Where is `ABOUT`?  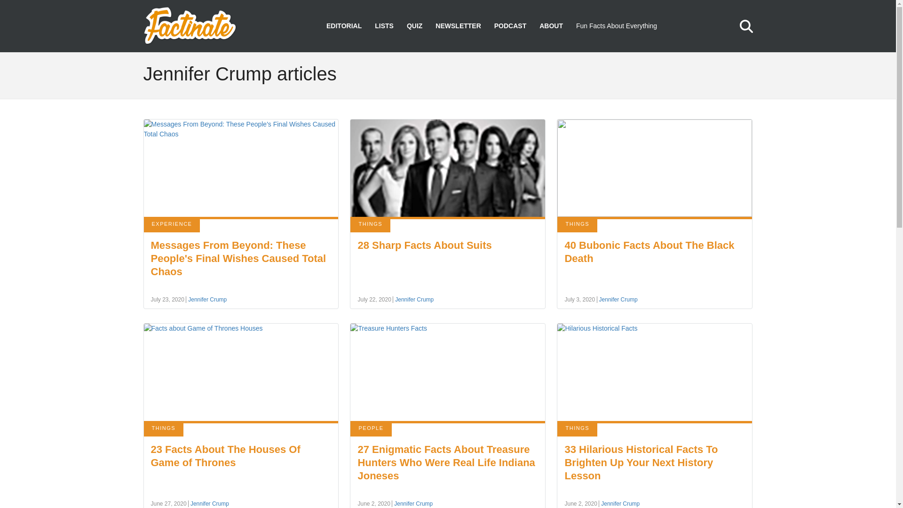 ABOUT is located at coordinates (551, 26).